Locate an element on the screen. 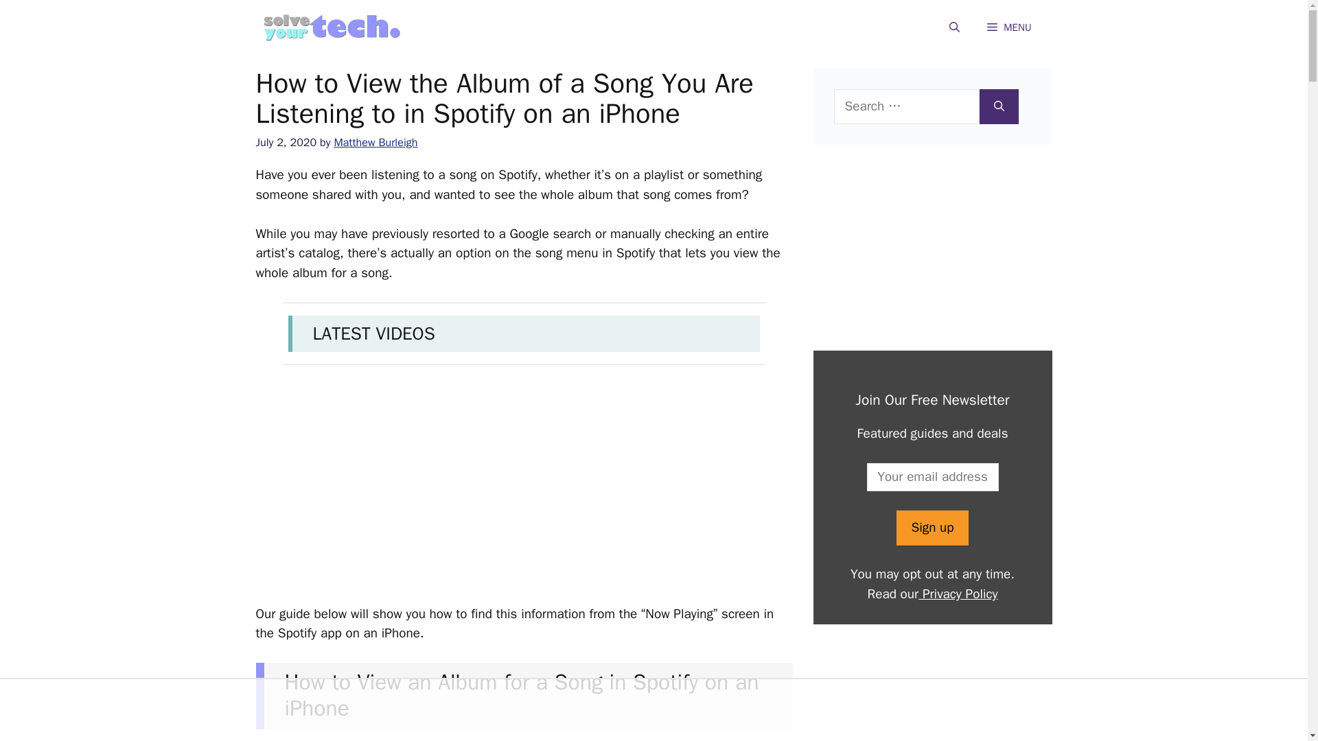 The image size is (1318, 741). MENU is located at coordinates (1009, 27).